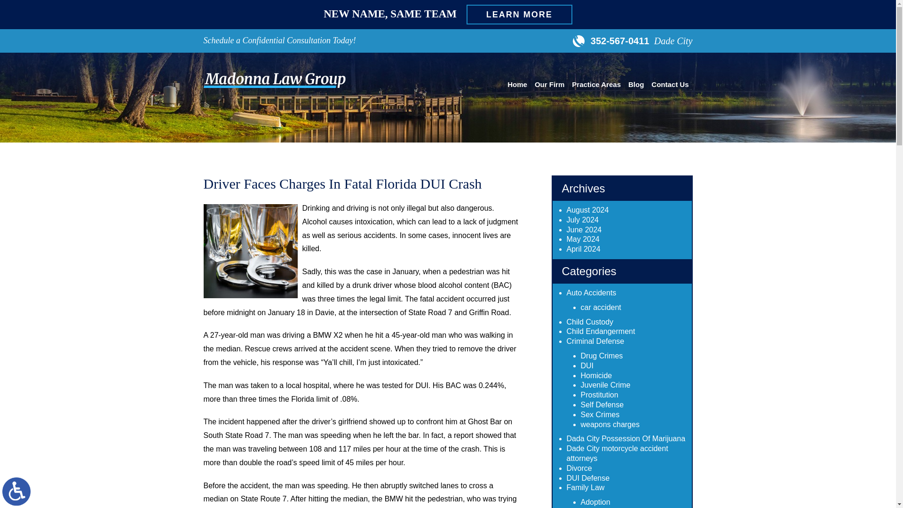  Describe the element at coordinates (519, 14) in the screenshot. I see `LEARN MORE` at that location.